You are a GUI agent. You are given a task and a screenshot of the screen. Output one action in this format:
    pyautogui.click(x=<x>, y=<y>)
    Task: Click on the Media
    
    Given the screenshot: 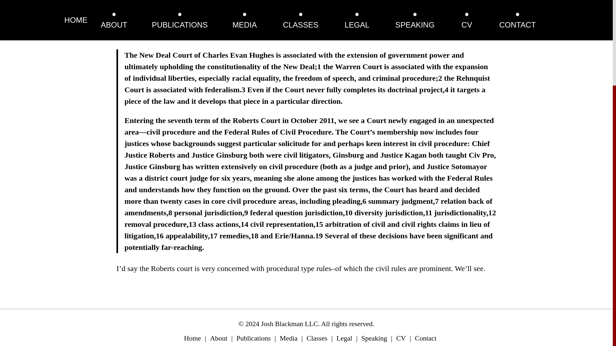 What is the action you would take?
    pyautogui.click(x=288, y=338)
    